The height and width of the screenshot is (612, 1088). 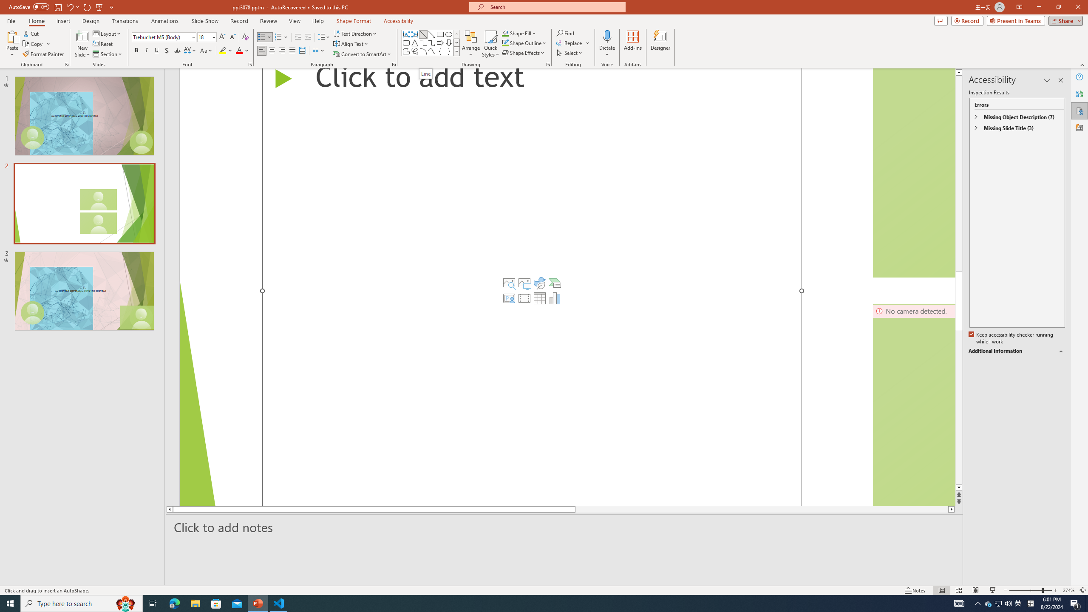 I want to click on Line Spacing, so click(x=324, y=37).